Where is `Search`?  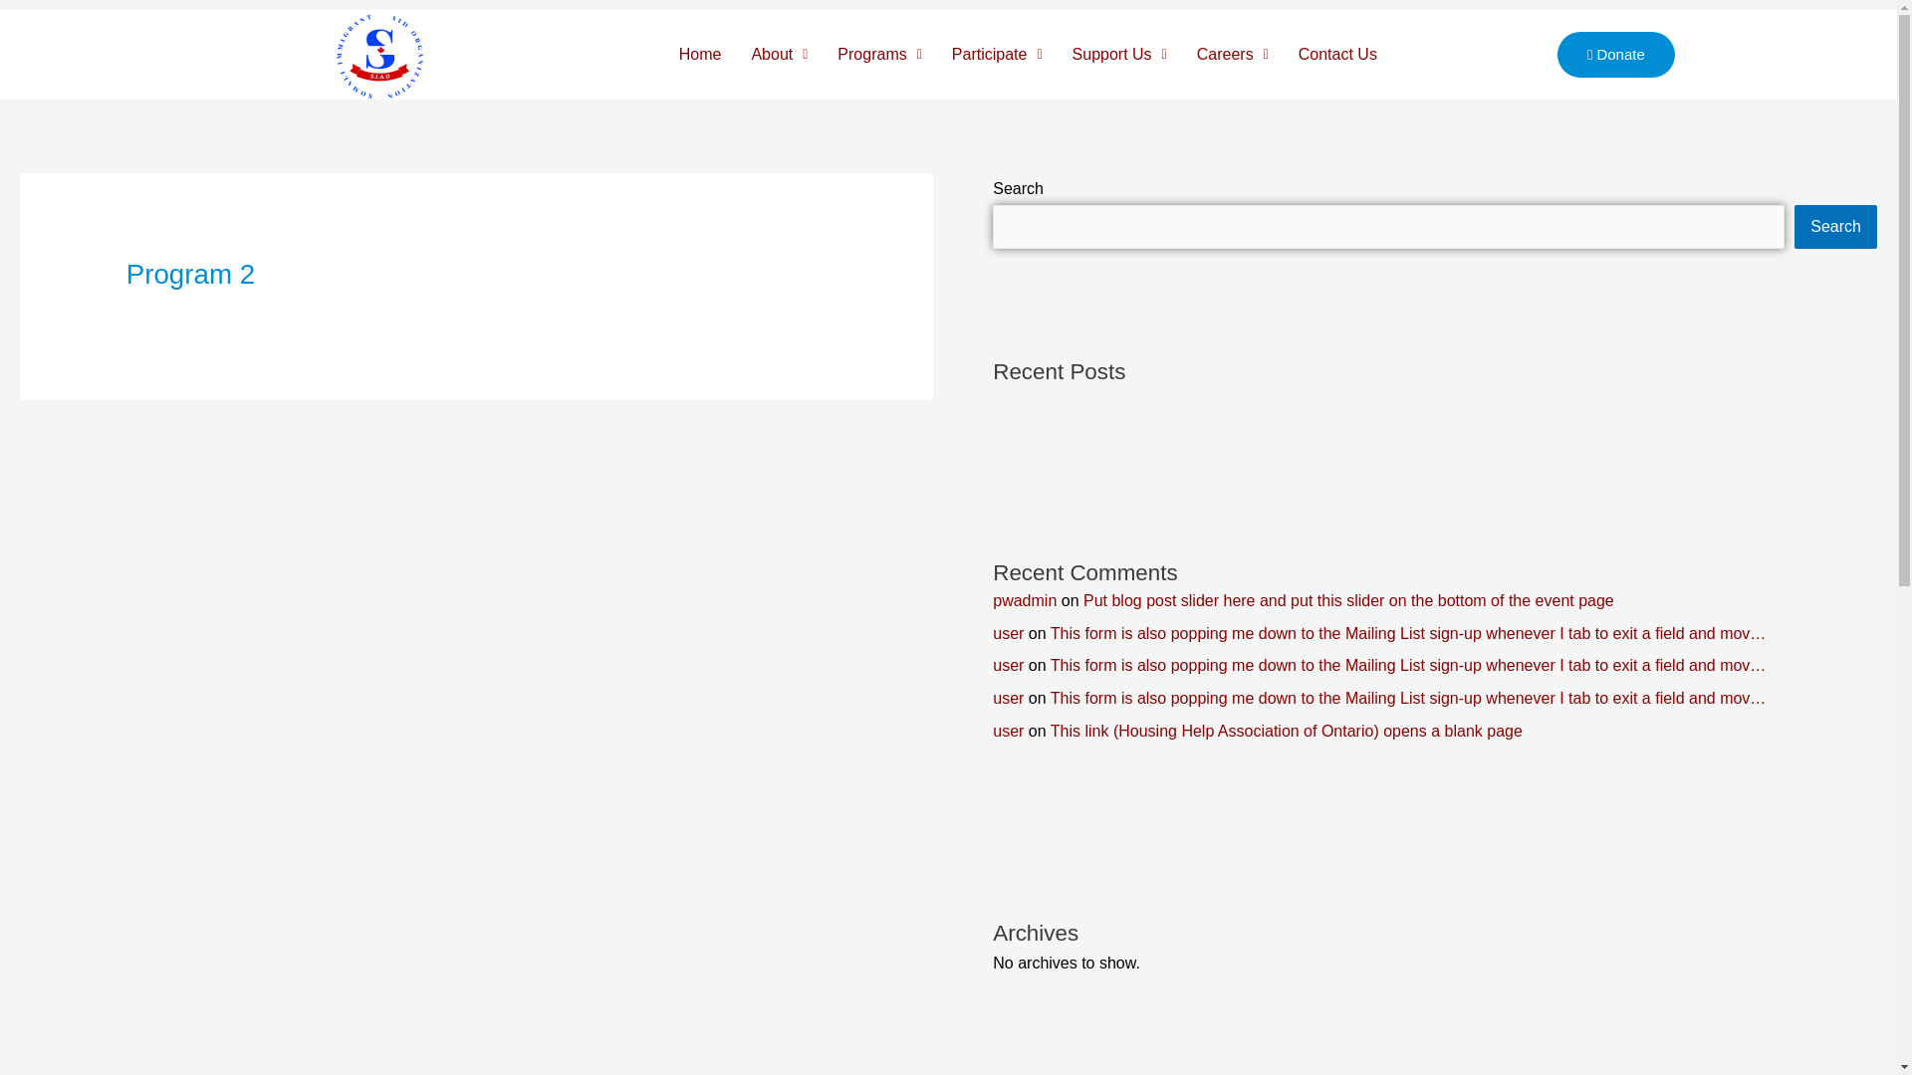 Search is located at coordinates (1836, 227).